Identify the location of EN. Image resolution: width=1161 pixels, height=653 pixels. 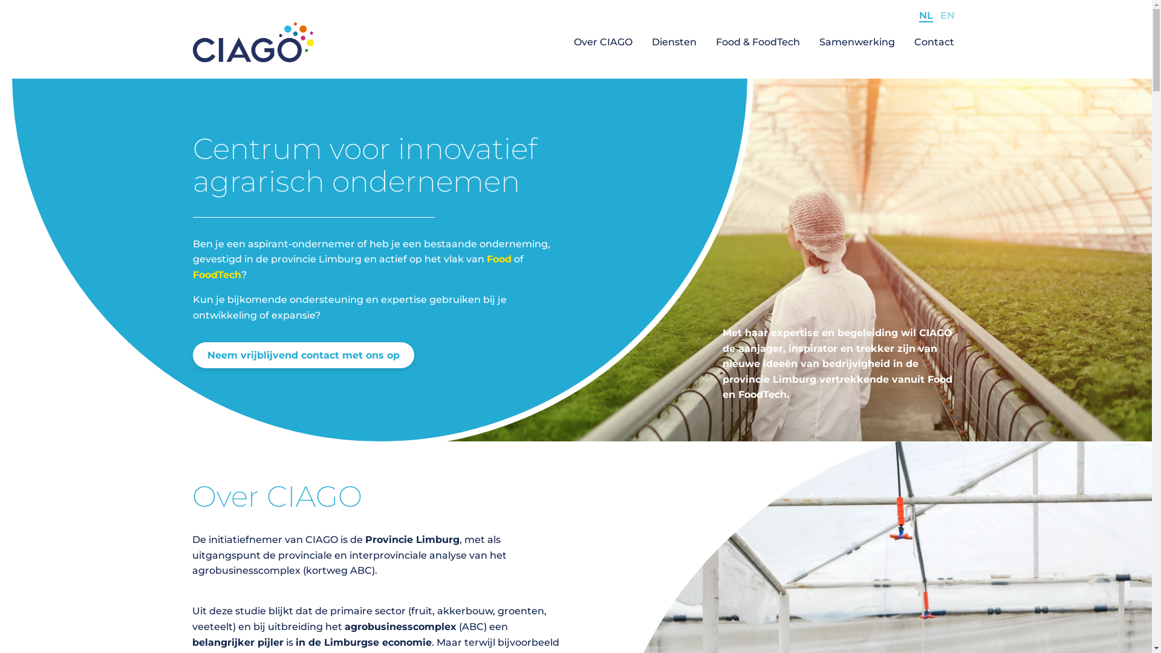
(947, 16).